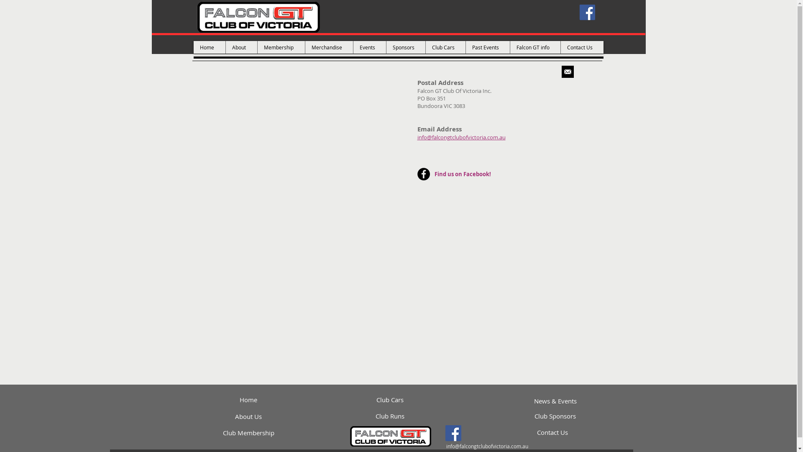 Image resolution: width=803 pixels, height=452 pixels. Describe the element at coordinates (390, 416) in the screenshot. I see `Club Runs` at that location.